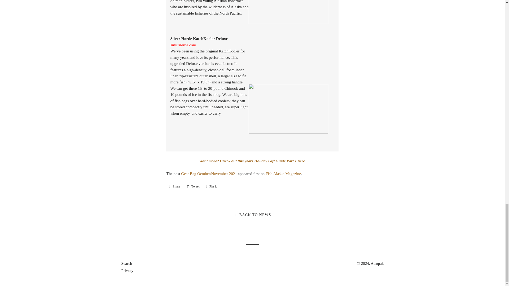 This screenshot has width=509, height=286. What do you see at coordinates (211, 186) in the screenshot?
I see `Pin on Pinterest` at bounding box center [211, 186].